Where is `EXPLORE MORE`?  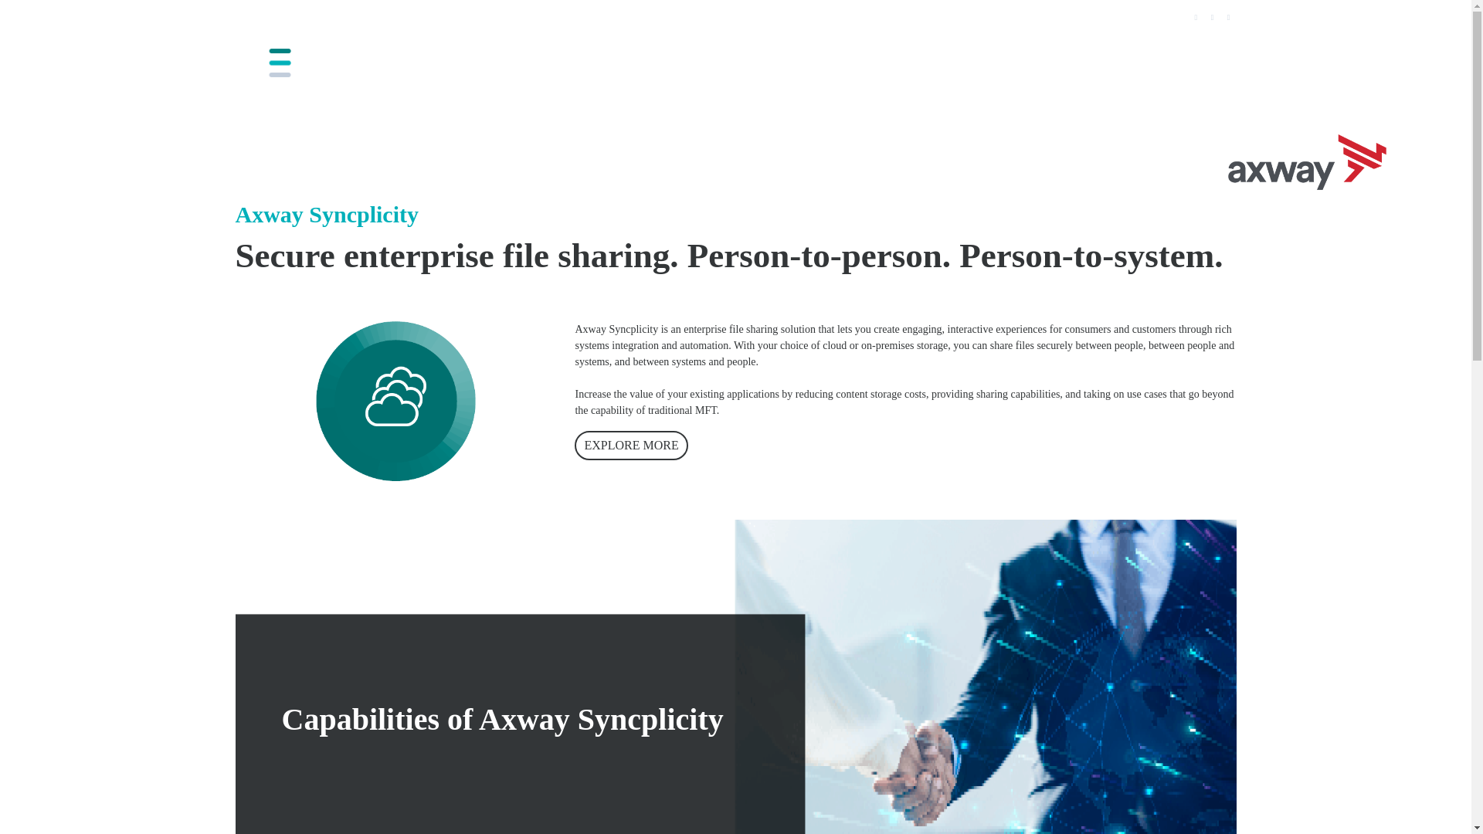
EXPLORE MORE is located at coordinates (631, 446).